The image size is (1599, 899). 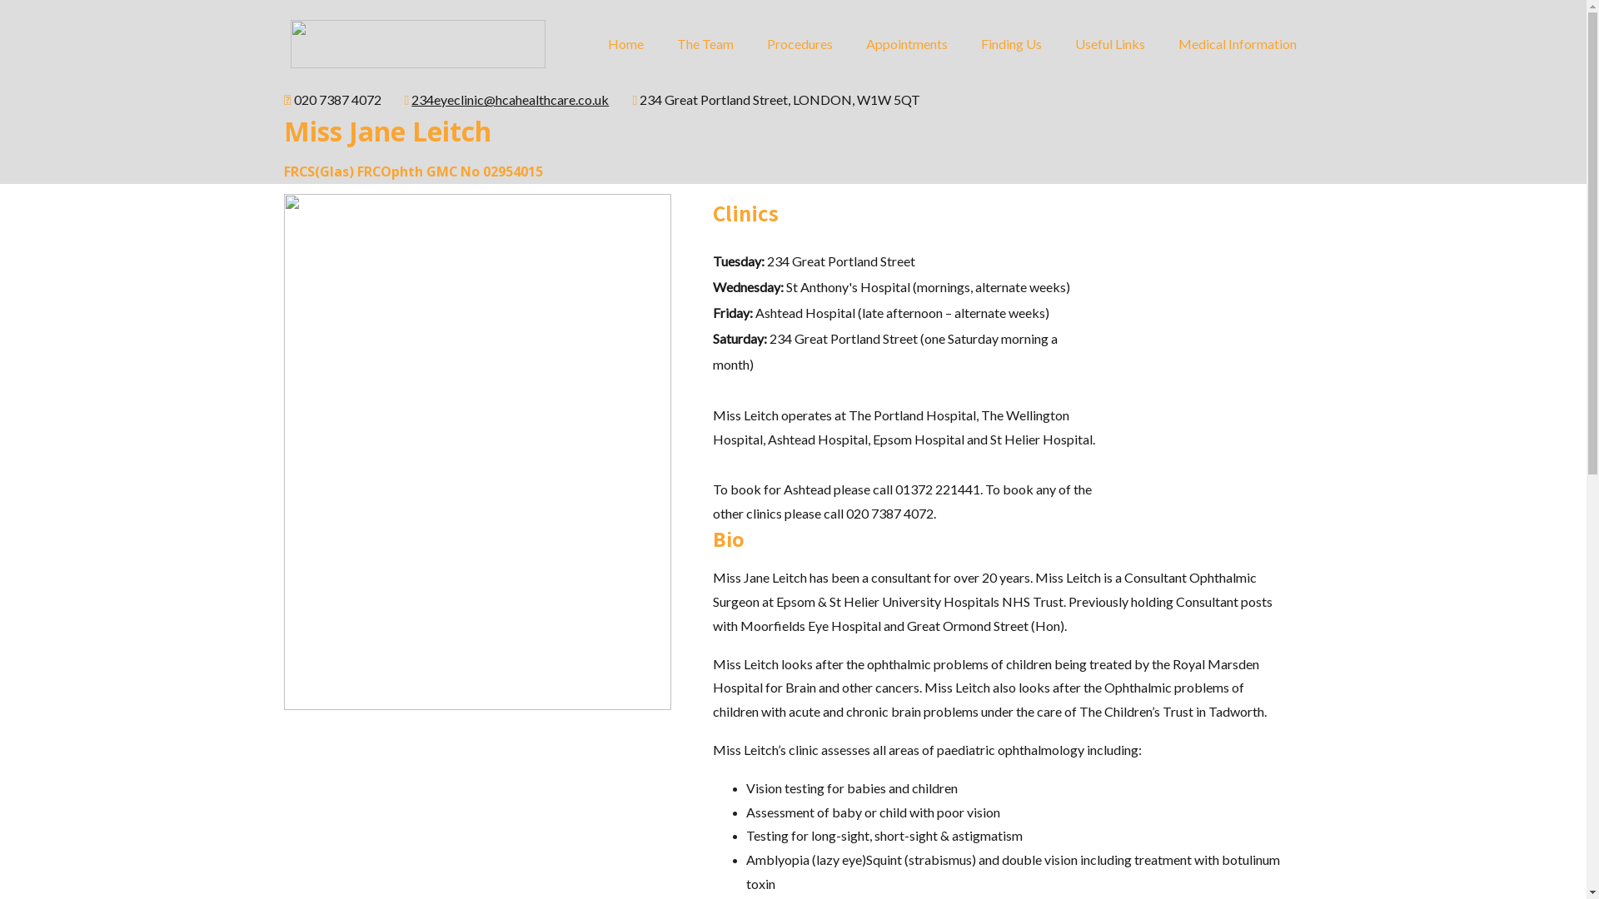 I want to click on Appointments, so click(x=907, y=44).